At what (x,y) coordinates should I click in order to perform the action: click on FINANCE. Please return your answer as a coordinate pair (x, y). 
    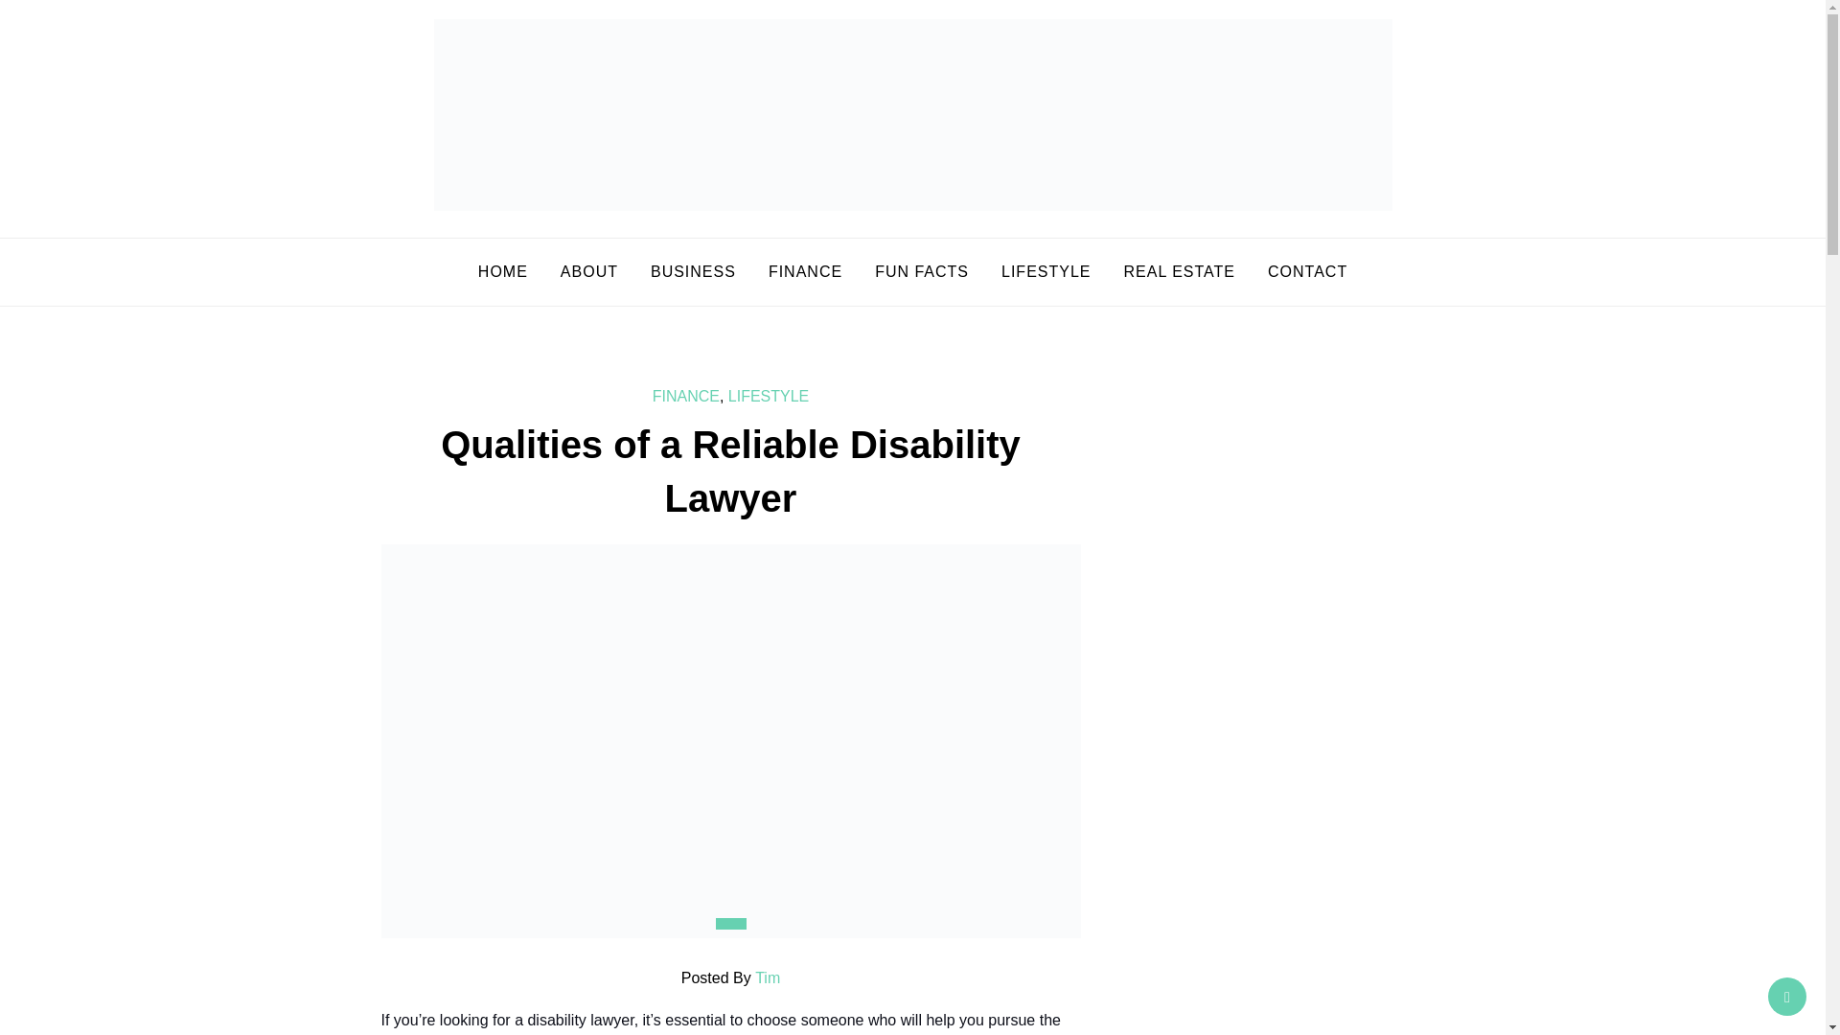
    Looking at the image, I should click on (686, 397).